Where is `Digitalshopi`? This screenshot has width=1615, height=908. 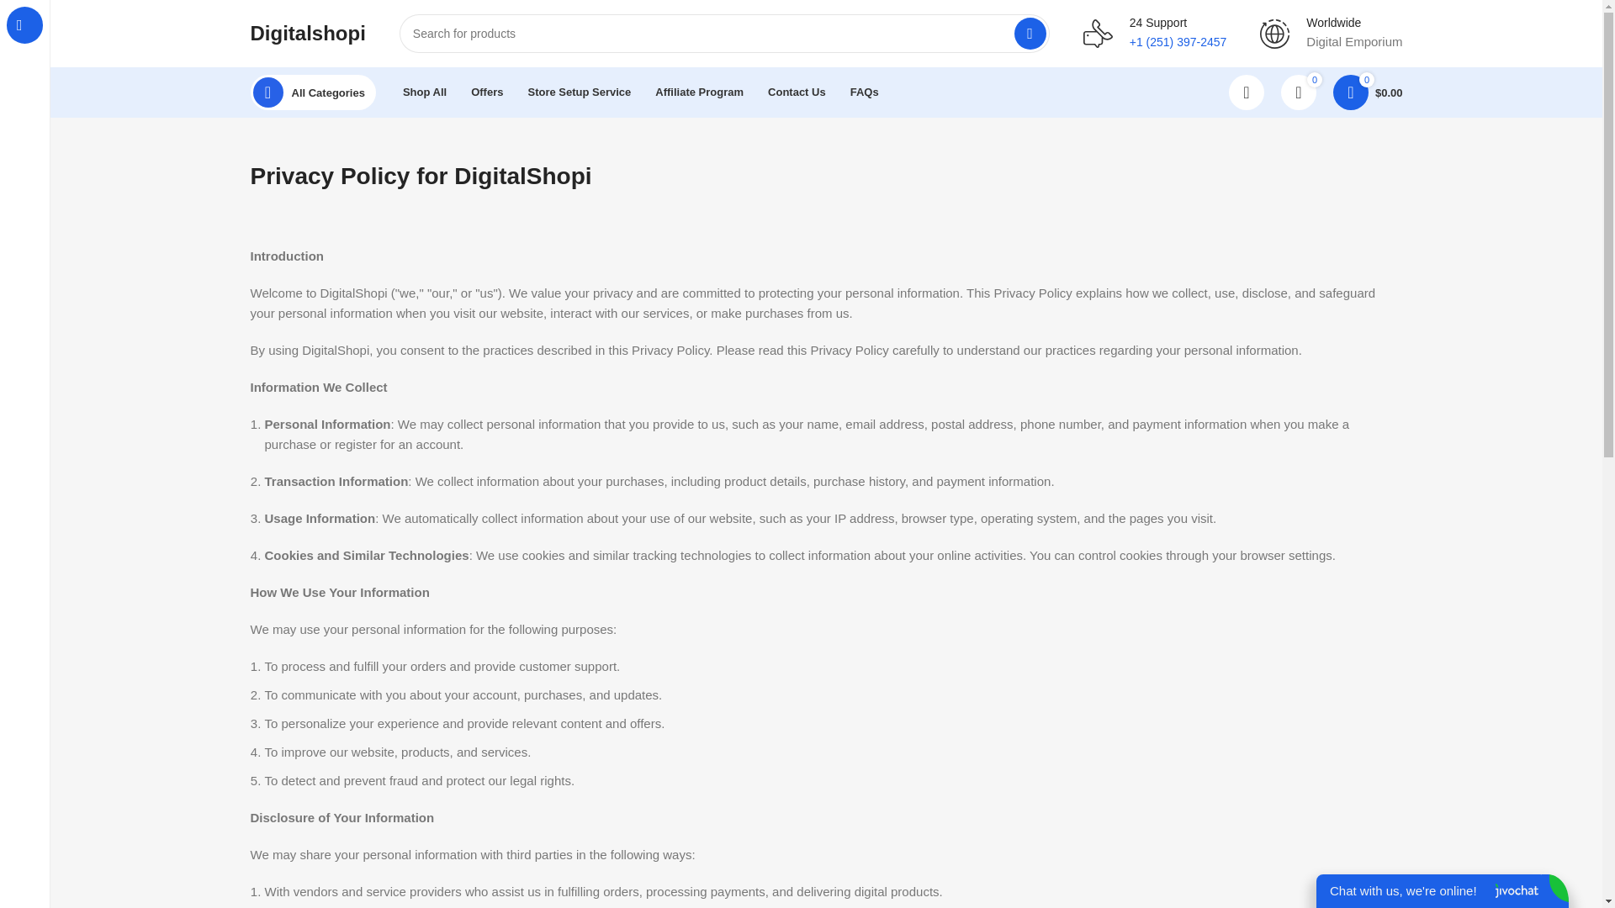
Digitalshopi is located at coordinates (308, 32).